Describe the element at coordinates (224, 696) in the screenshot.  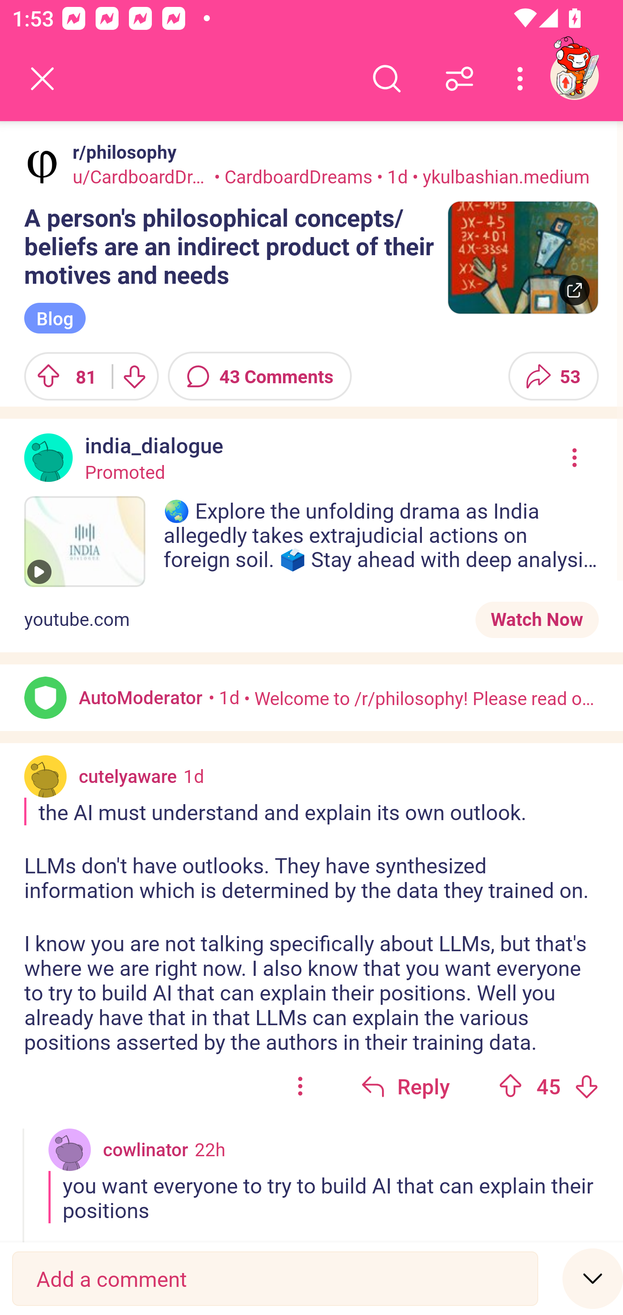
I see `• 1d` at that location.